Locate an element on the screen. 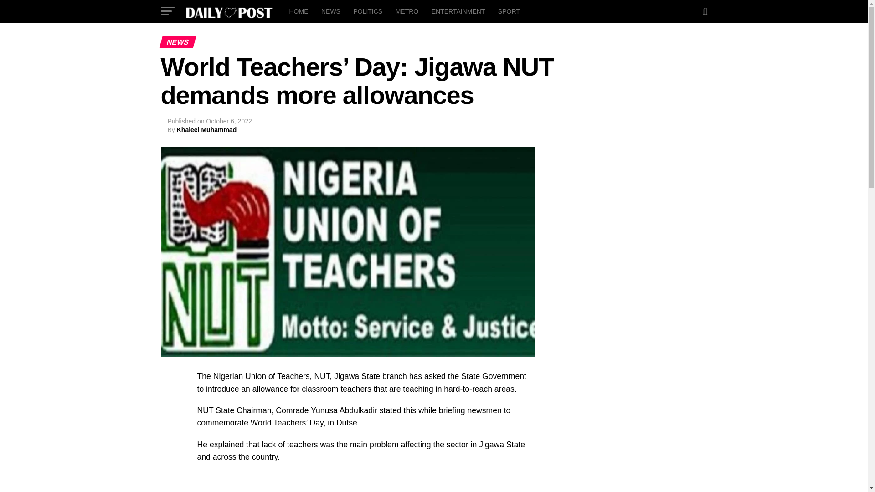 The height and width of the screenshot is (492, 875). Posts by Khaleel Muhammad is located at coordinates (206, 129).